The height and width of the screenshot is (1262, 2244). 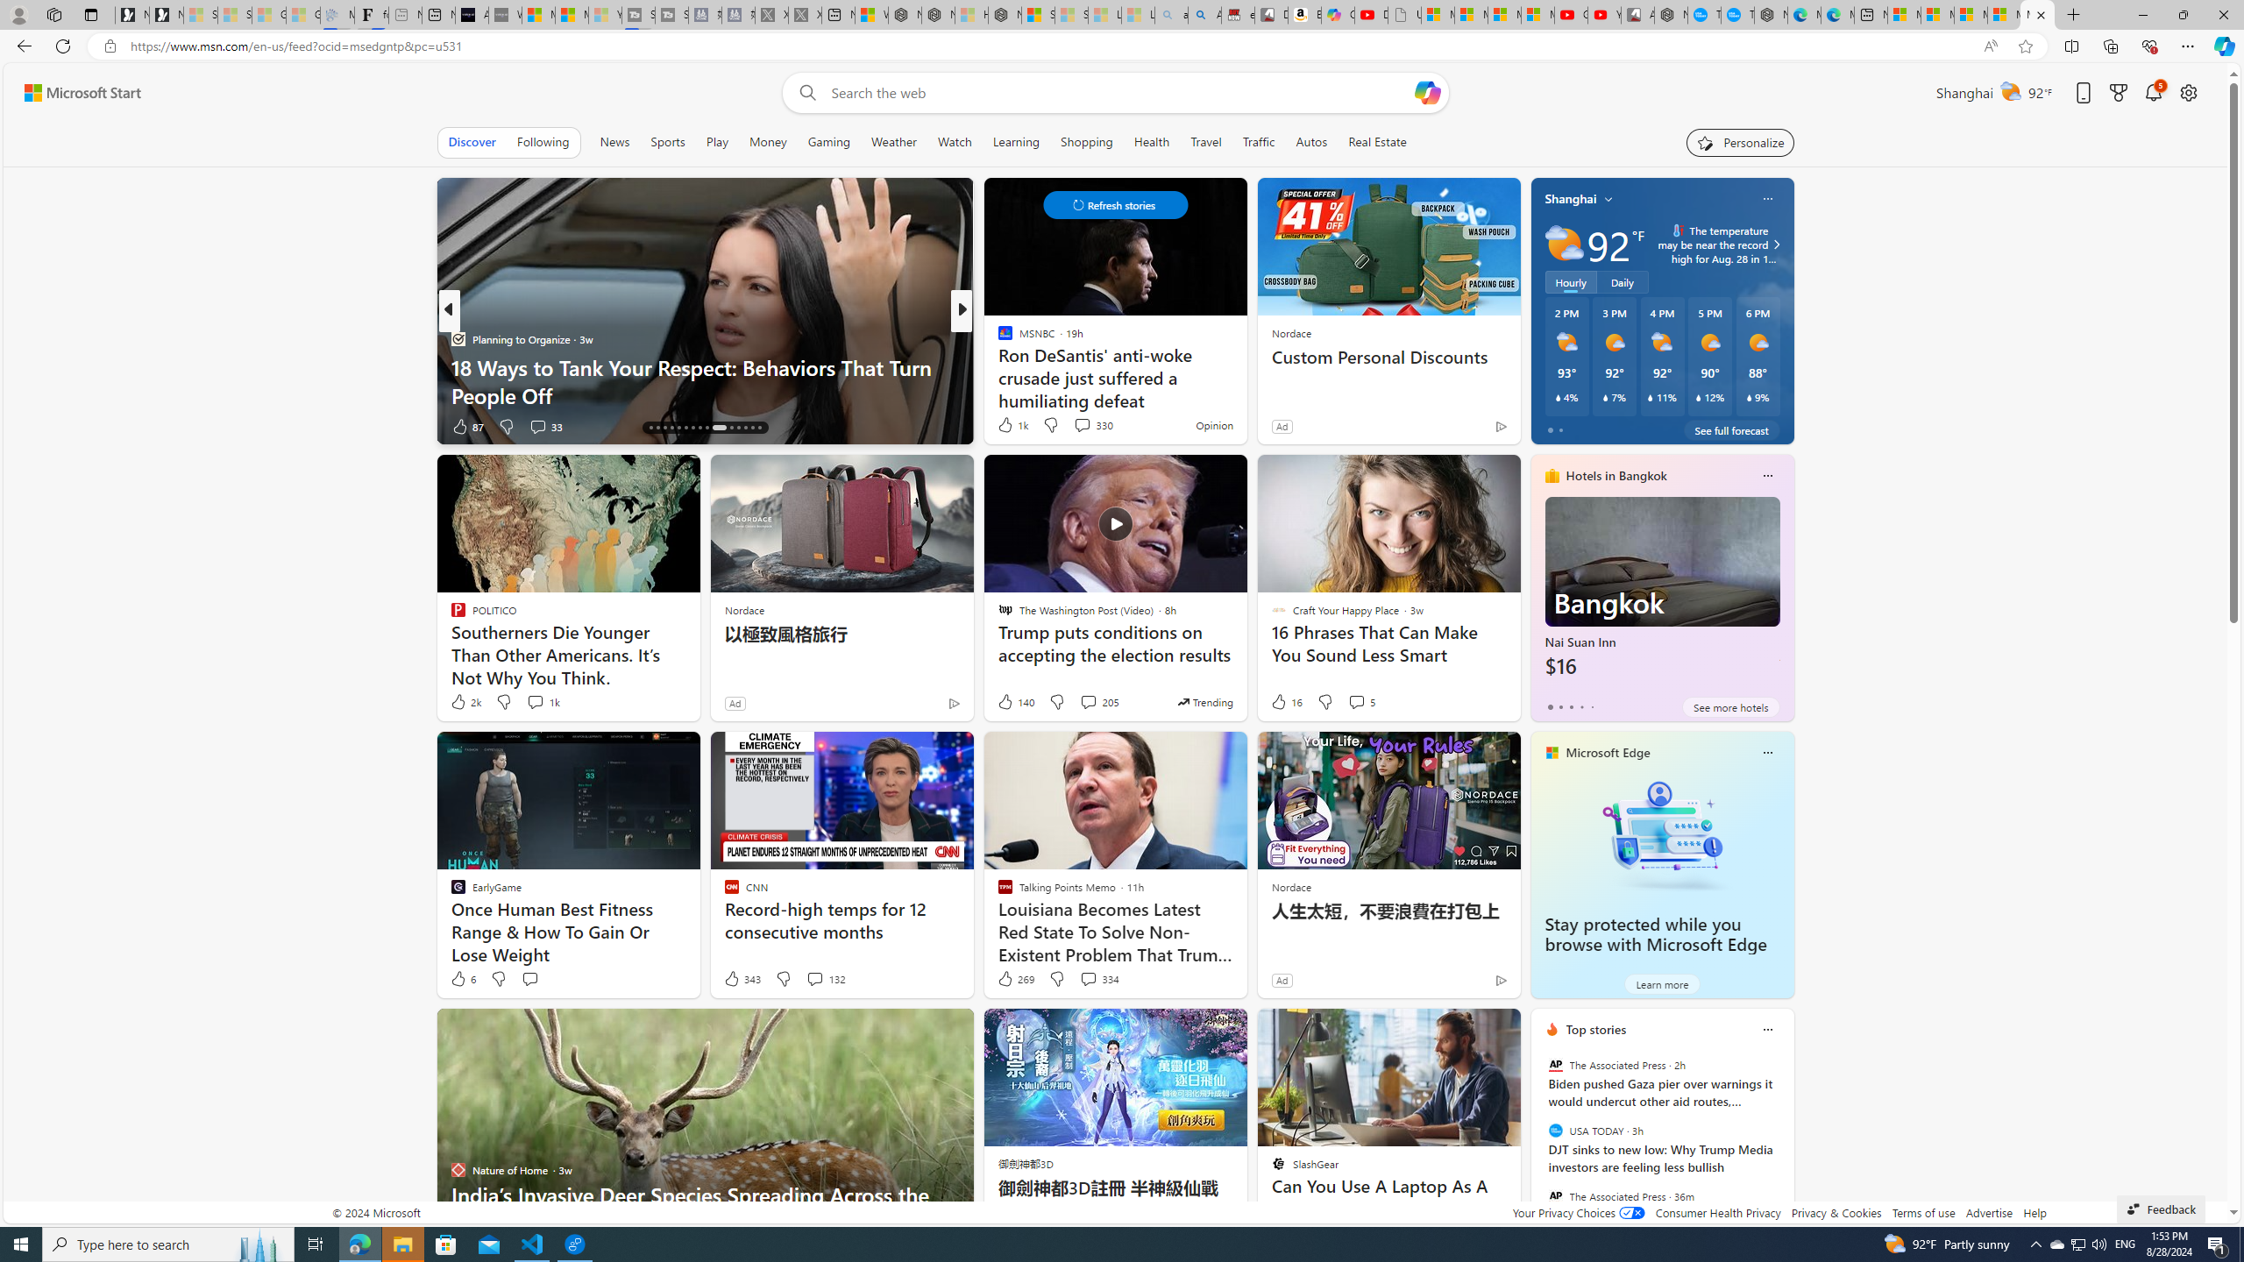 I want to click on 497 Like, so click(x=1010, y=426).